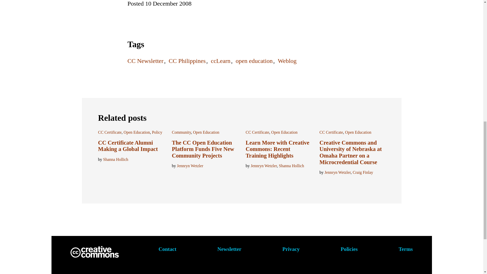 This screenshot has height=274, width=487. Describe the element at coordinates (206, 132) in the screenshot. I see `Open Education` at that location.